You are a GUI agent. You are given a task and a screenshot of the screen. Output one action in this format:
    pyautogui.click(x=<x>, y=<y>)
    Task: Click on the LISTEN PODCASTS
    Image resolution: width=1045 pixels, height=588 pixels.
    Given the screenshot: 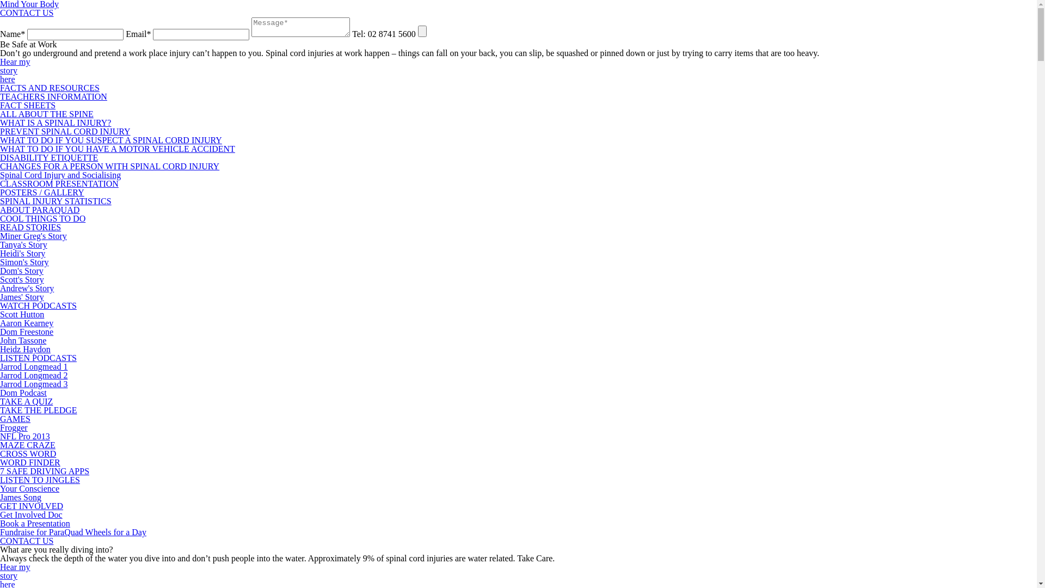 What is the action you would take?
    pyautogui.click(x=38, y=358)
    